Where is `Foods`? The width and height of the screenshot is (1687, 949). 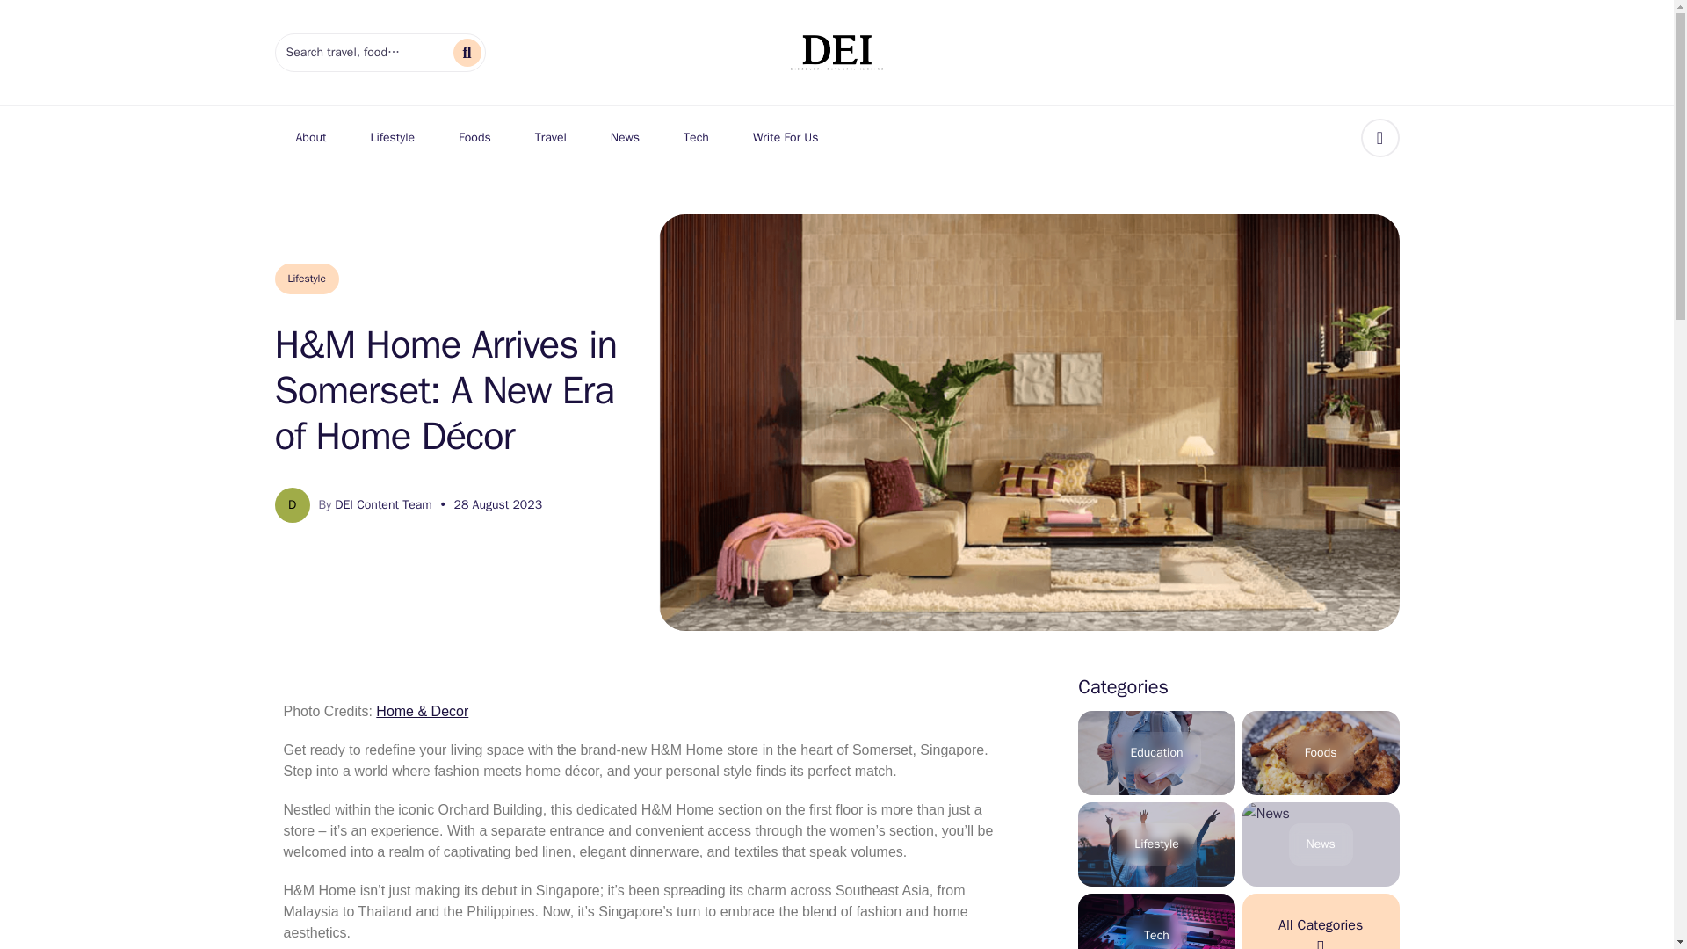
Foods is located at coordinates (1321, 752).